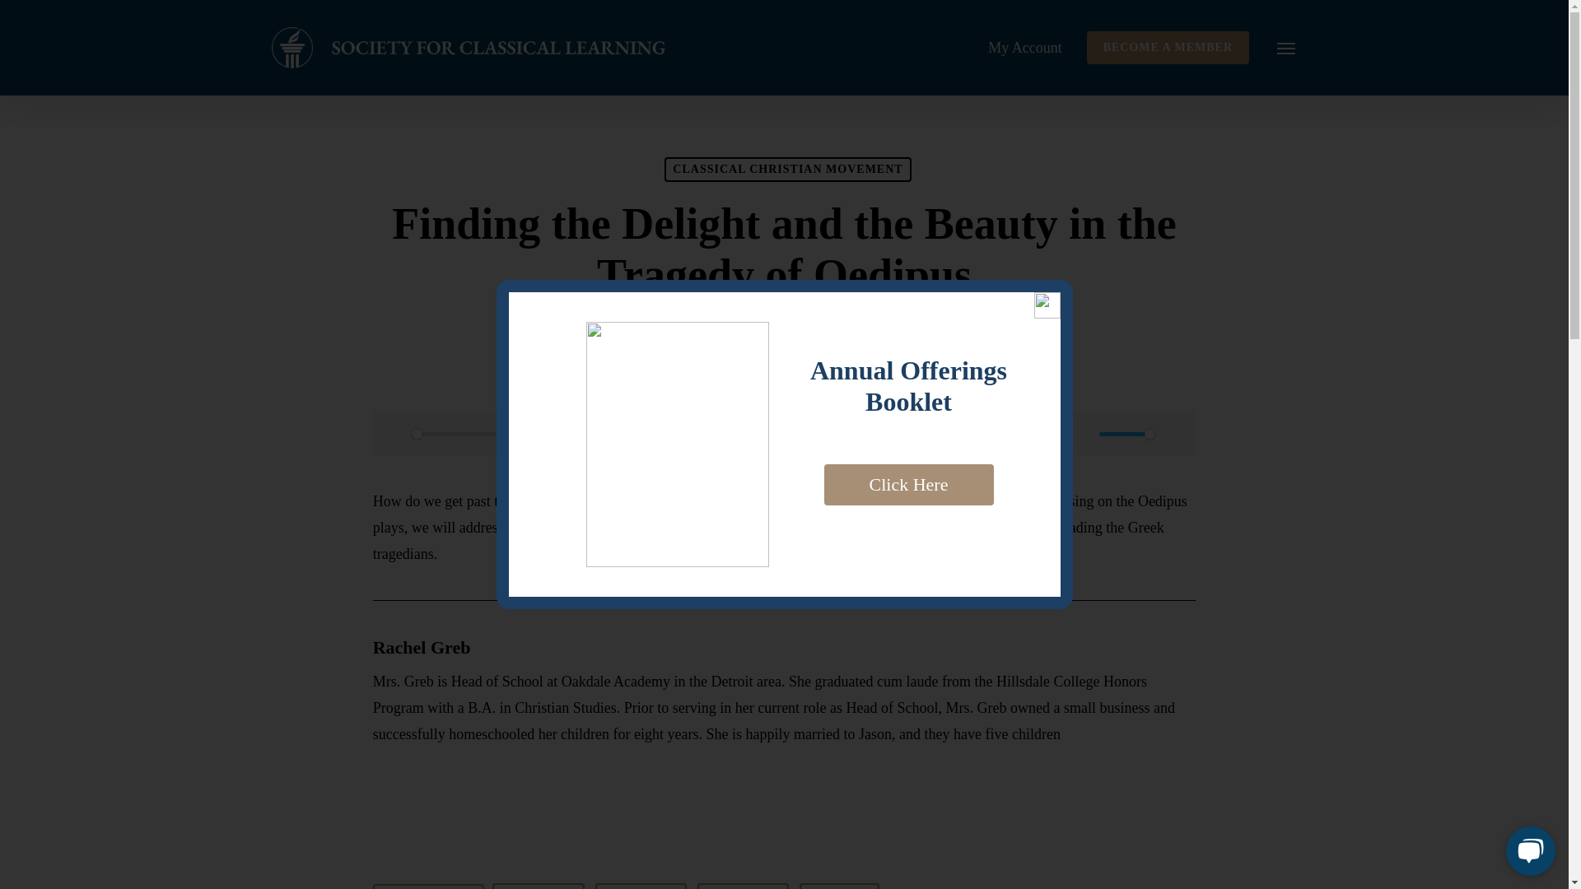 This screenshot has width=1581, height=889. Describe the element at coordinates (743, 886) in the screenshot. I see `Share` at that location.